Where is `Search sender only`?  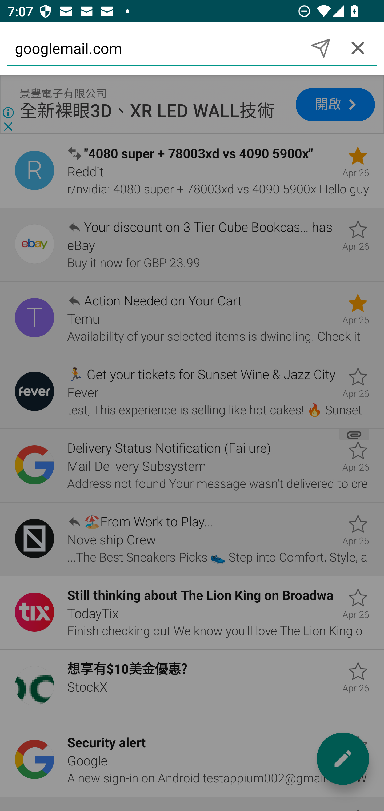
Search sender only is located at coordinates (320, 48).